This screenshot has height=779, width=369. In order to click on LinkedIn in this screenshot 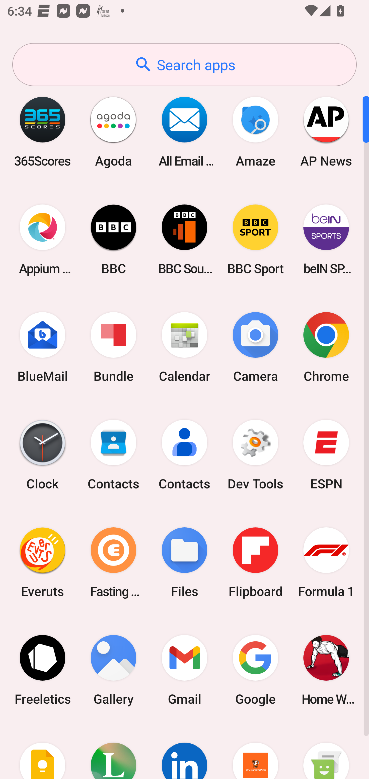, I will do `click(184, 751)`.